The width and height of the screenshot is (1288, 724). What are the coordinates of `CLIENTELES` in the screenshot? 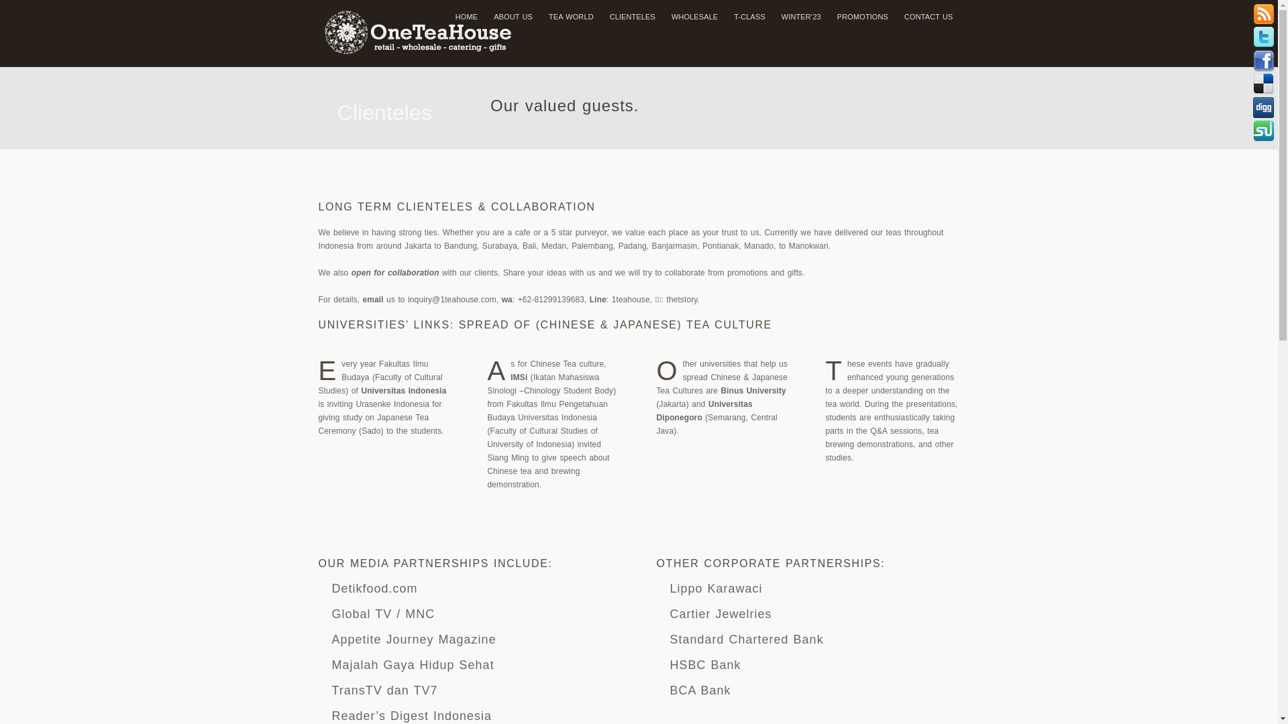 It's located at (633, 17).